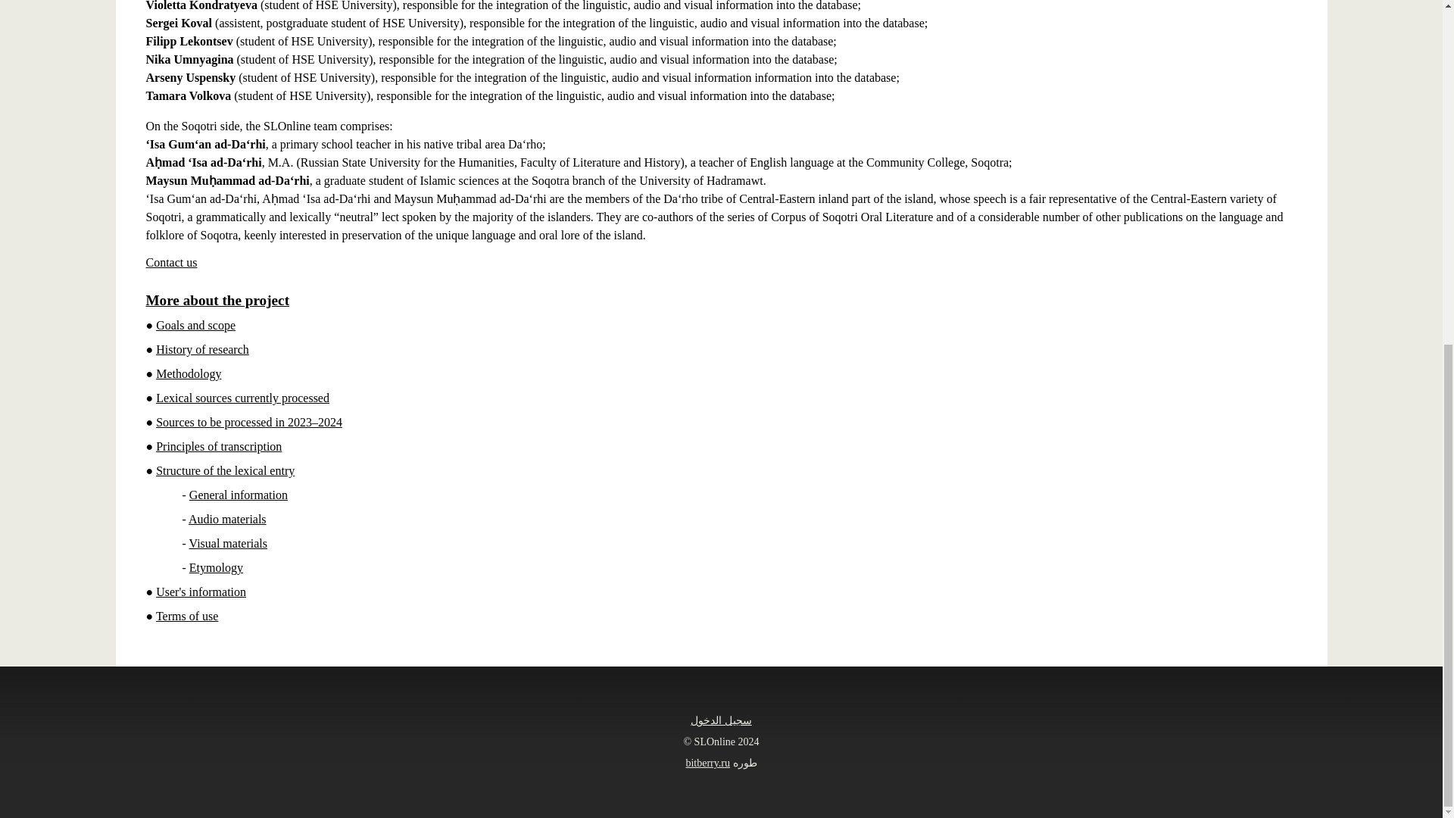  What do you see at coordinates (195, 326) in the screenshot?
I see `Goals and scope` at bounding box center [195, 326].